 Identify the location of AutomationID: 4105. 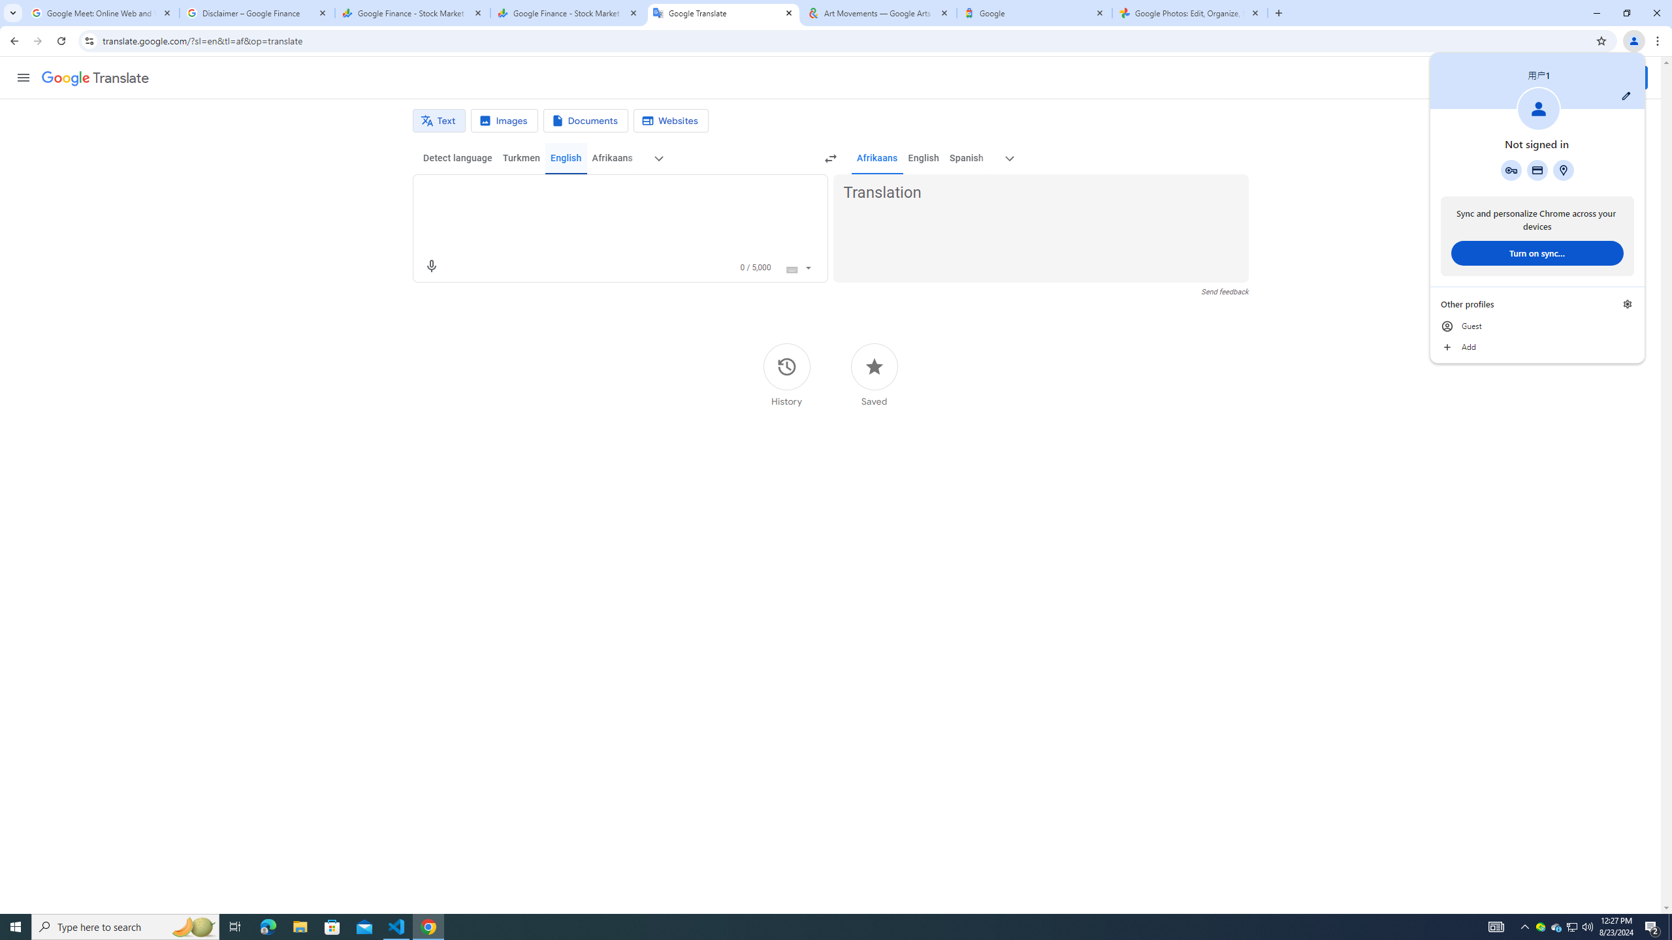
(1496, 927).